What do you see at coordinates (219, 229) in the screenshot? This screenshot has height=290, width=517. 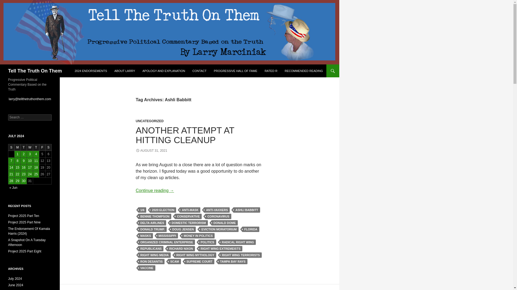 I see `EVICTION MORATORIUM` at bounding box center [219, 229].